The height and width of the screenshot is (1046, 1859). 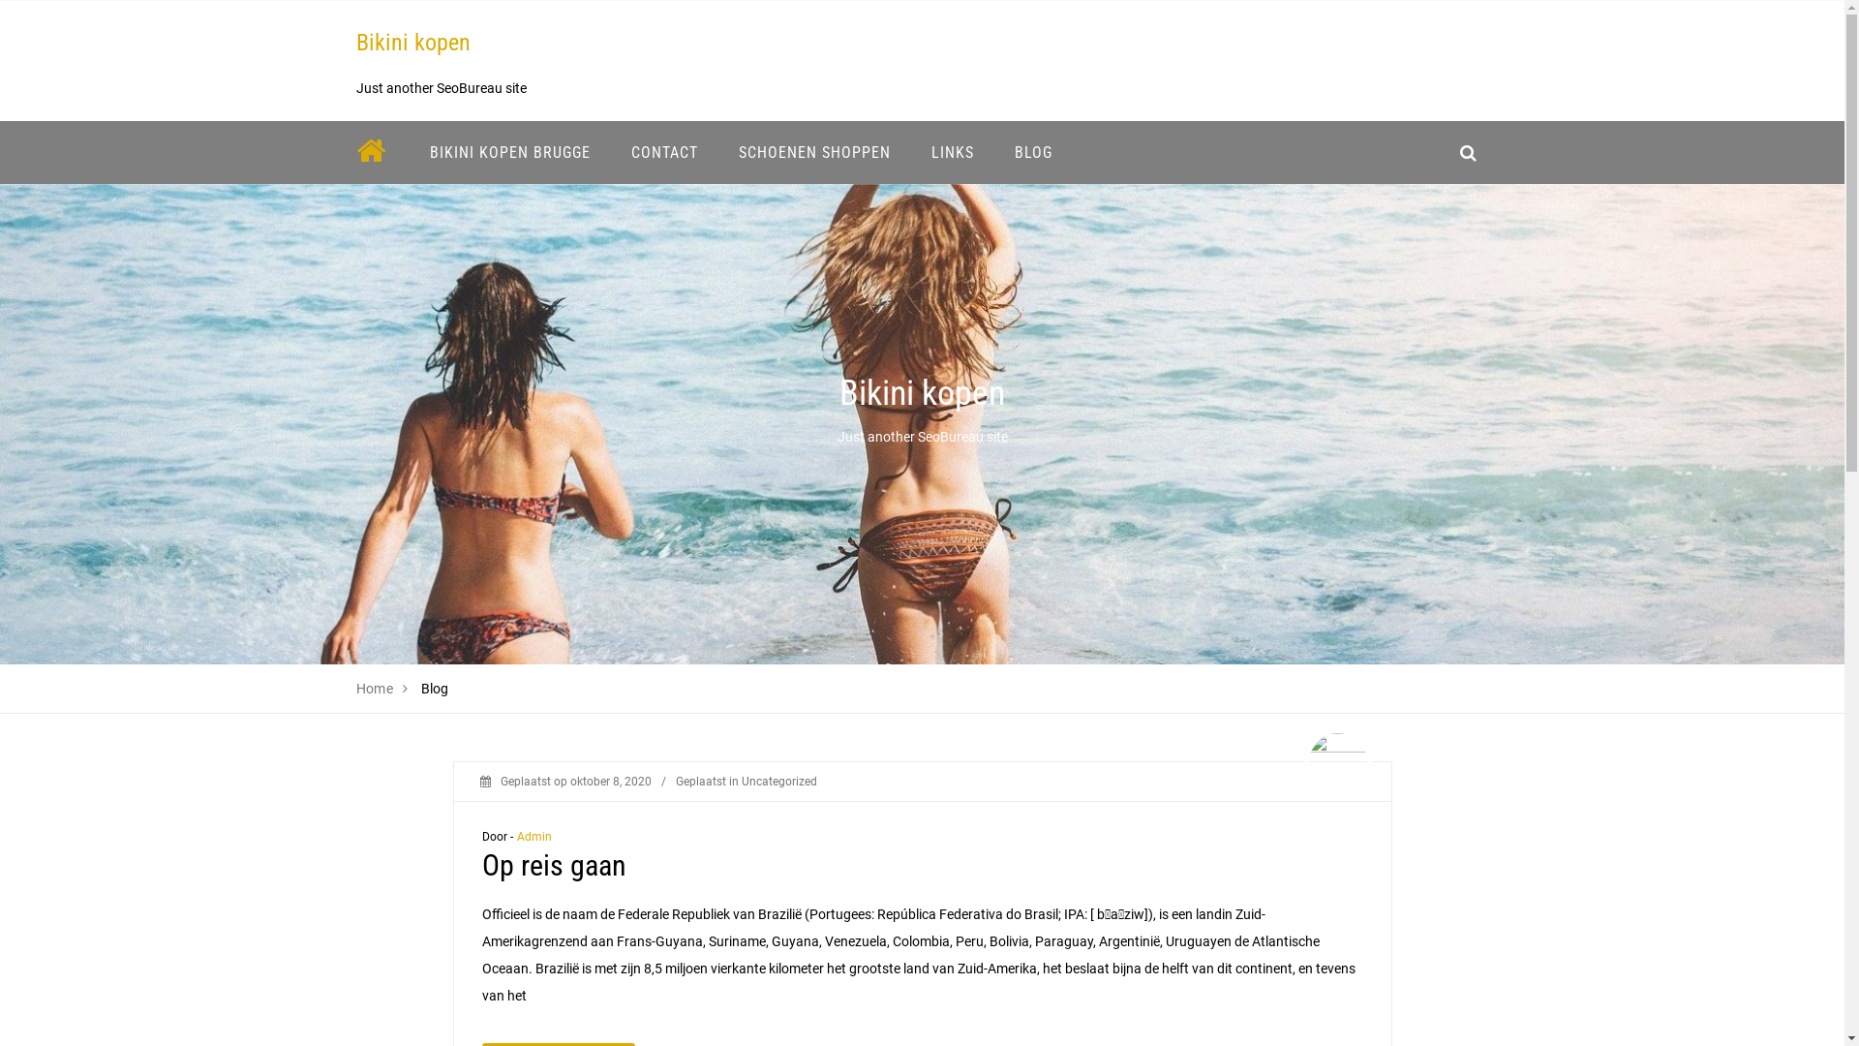 I want to click on Home, so click(x=376, y=689).